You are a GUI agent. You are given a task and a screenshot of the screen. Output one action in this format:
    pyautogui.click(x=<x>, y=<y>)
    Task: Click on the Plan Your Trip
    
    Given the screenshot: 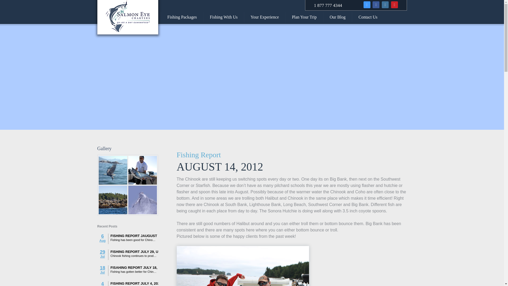 What is the action you would take?
    pyautogui.click(x=304, y=17)
    